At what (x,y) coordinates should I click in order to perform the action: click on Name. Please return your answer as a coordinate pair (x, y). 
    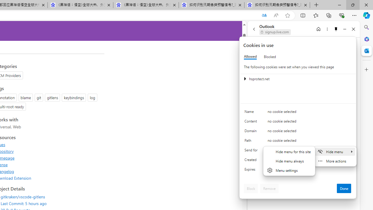
    Looking at the image, I should click on (252, 113).